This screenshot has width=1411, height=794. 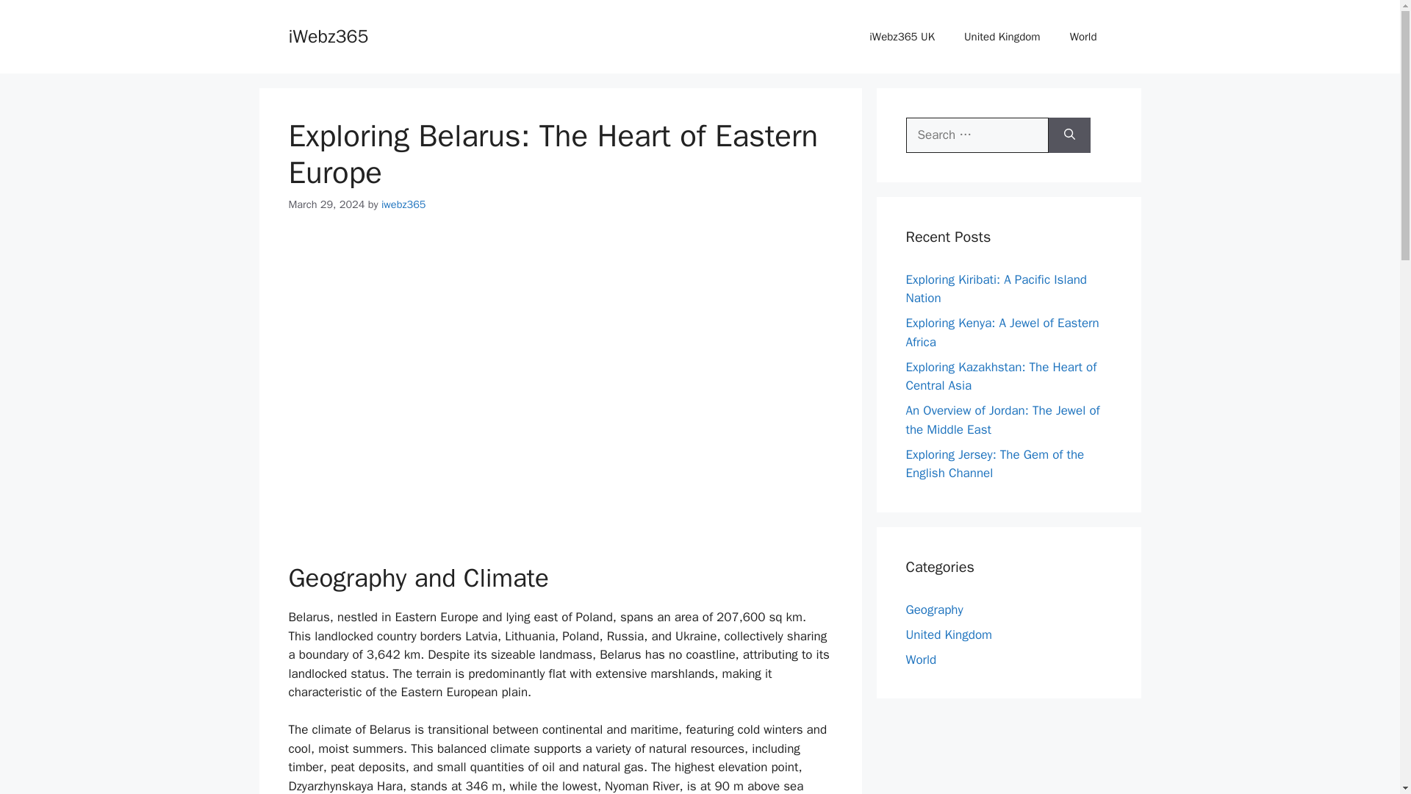 I want to click on iwebz365, so click(x=403, y=204).